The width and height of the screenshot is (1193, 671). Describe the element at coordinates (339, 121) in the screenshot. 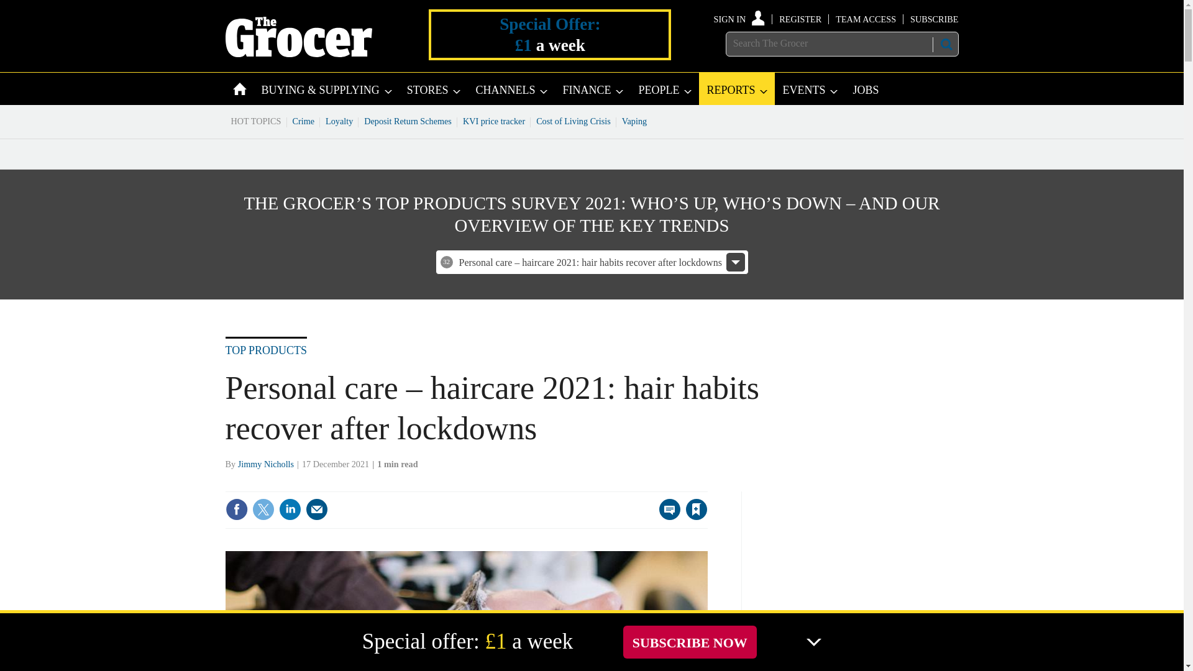

I see `Loyalty` at that location.